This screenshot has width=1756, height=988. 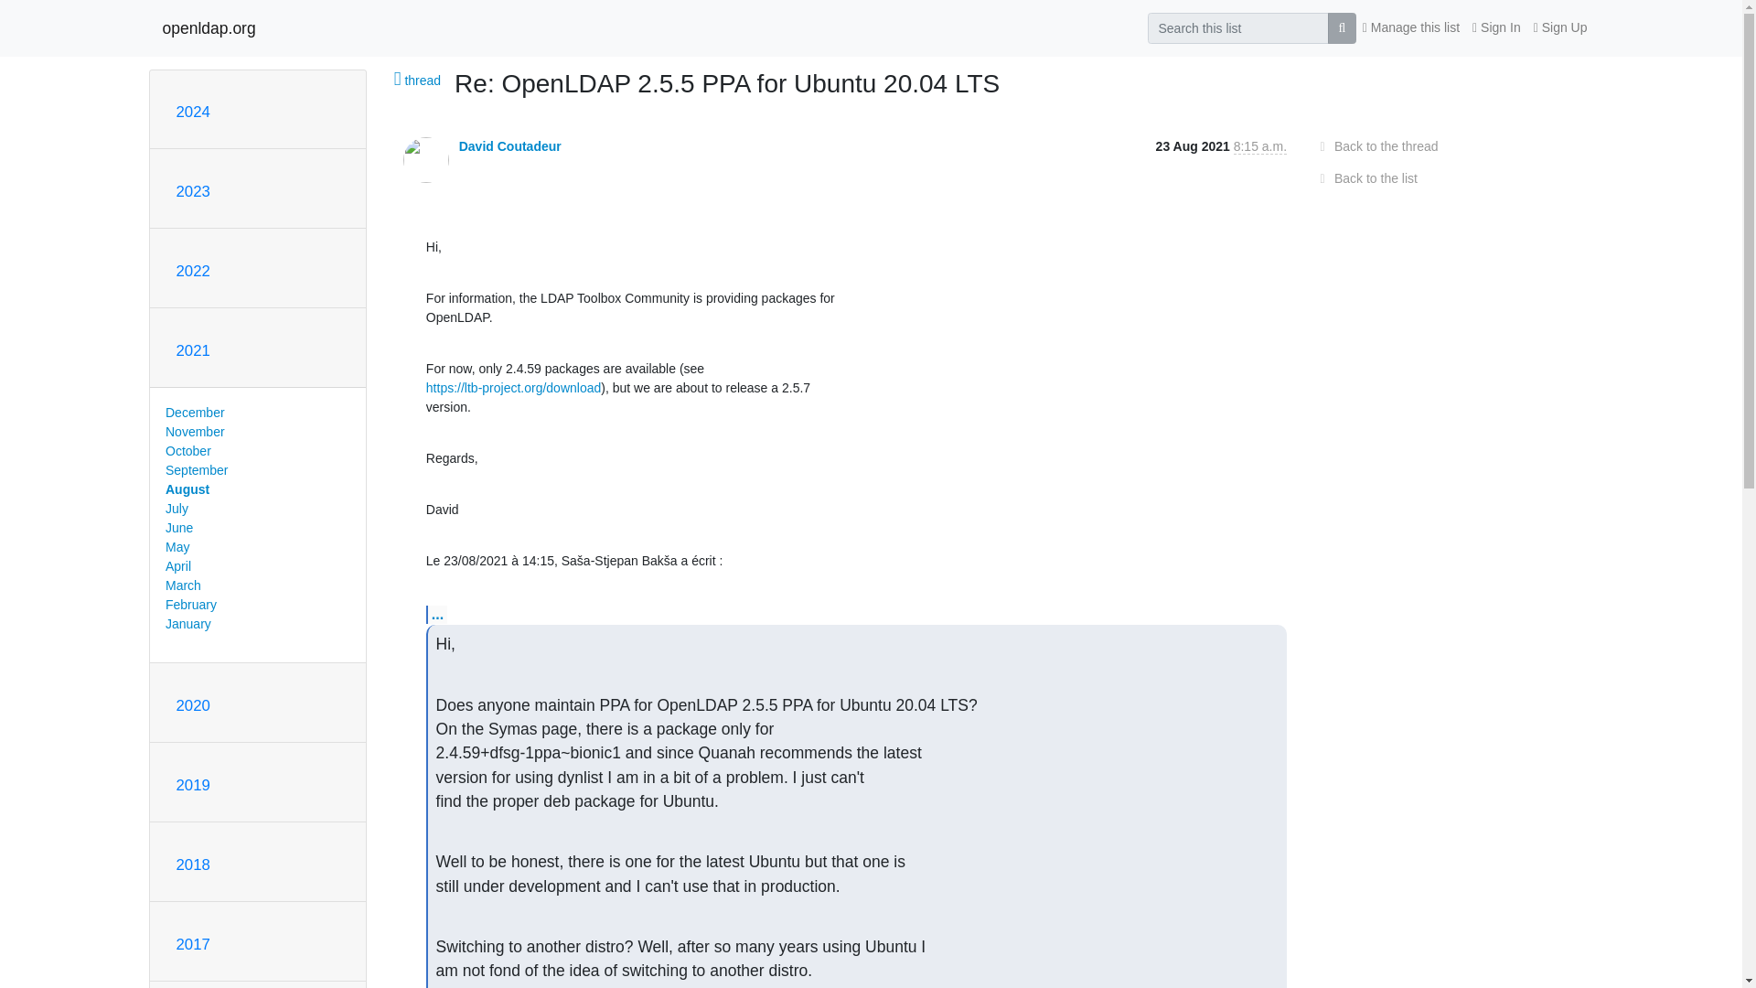 What do you see at coordinates (1560, 27) in the screenshot?
I see `Sign Up` at bounding box center [1560, 27].